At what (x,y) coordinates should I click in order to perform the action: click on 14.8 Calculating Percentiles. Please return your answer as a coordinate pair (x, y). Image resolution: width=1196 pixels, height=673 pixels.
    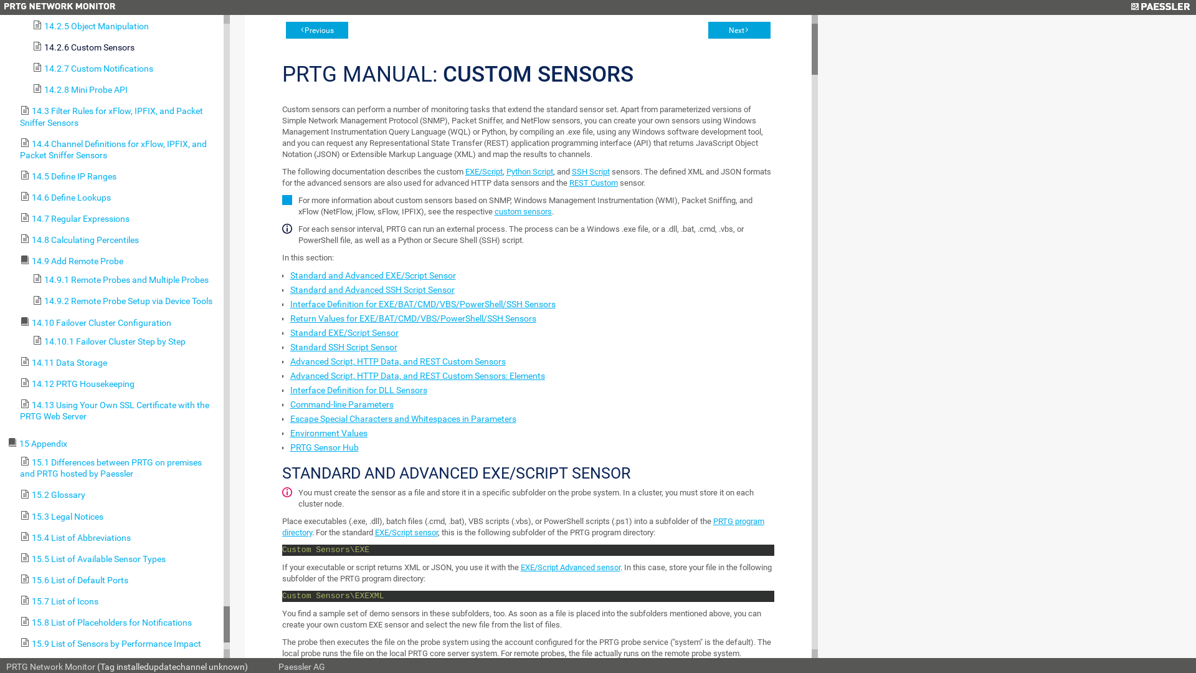
    Looking at the image, I should click on (118, 237).